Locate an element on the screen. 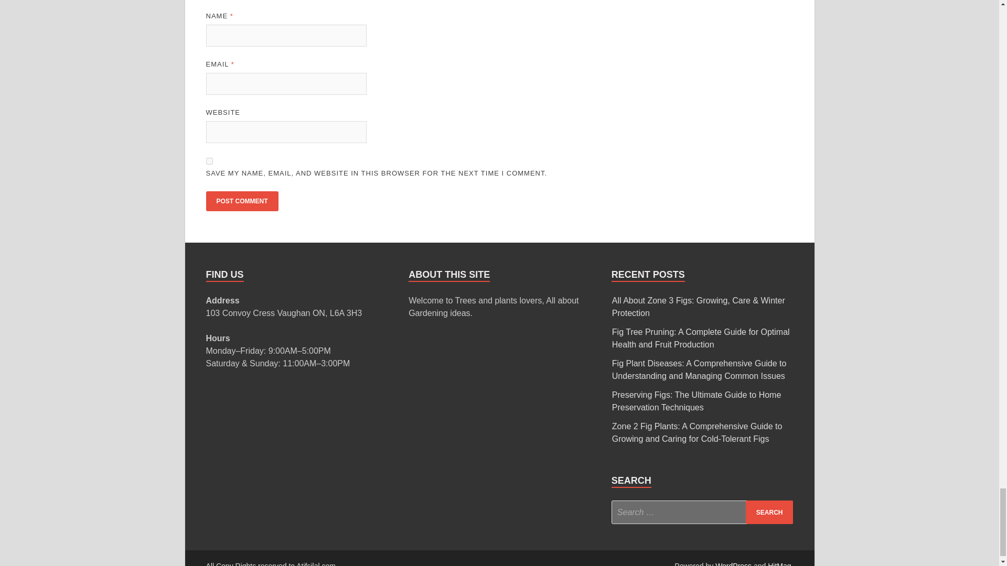  Search is located at coordinates (769, 512).